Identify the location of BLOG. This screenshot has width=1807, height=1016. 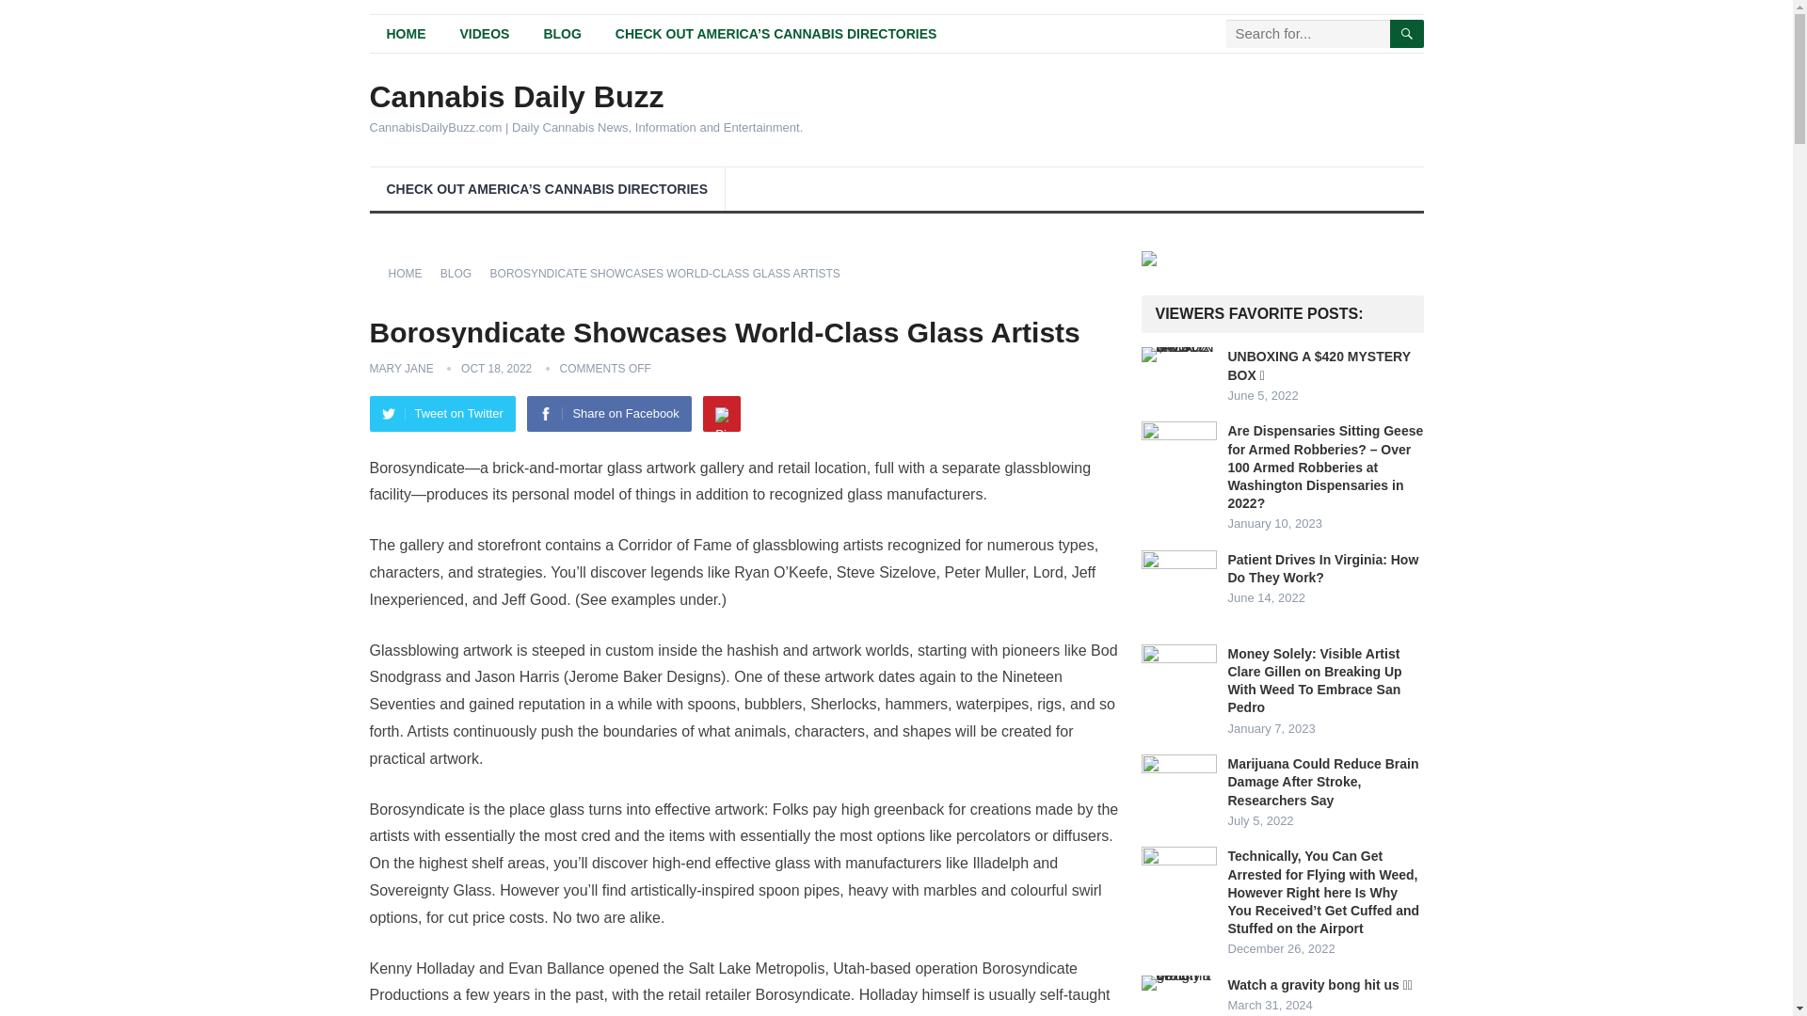
(462, 274).